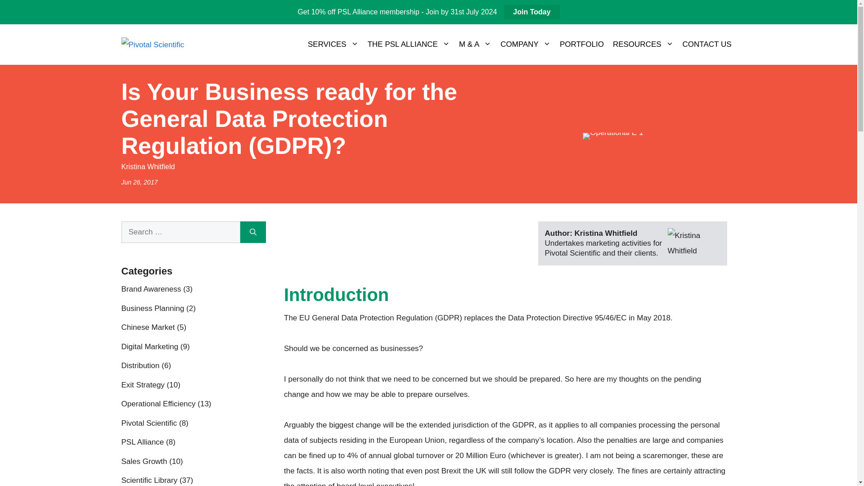 The width and height of the screenshot is (864, 486). What do you see at coordinates (643, 44) in the screenshot?
I see `RESOURCES` at bounding box center [643, 44].